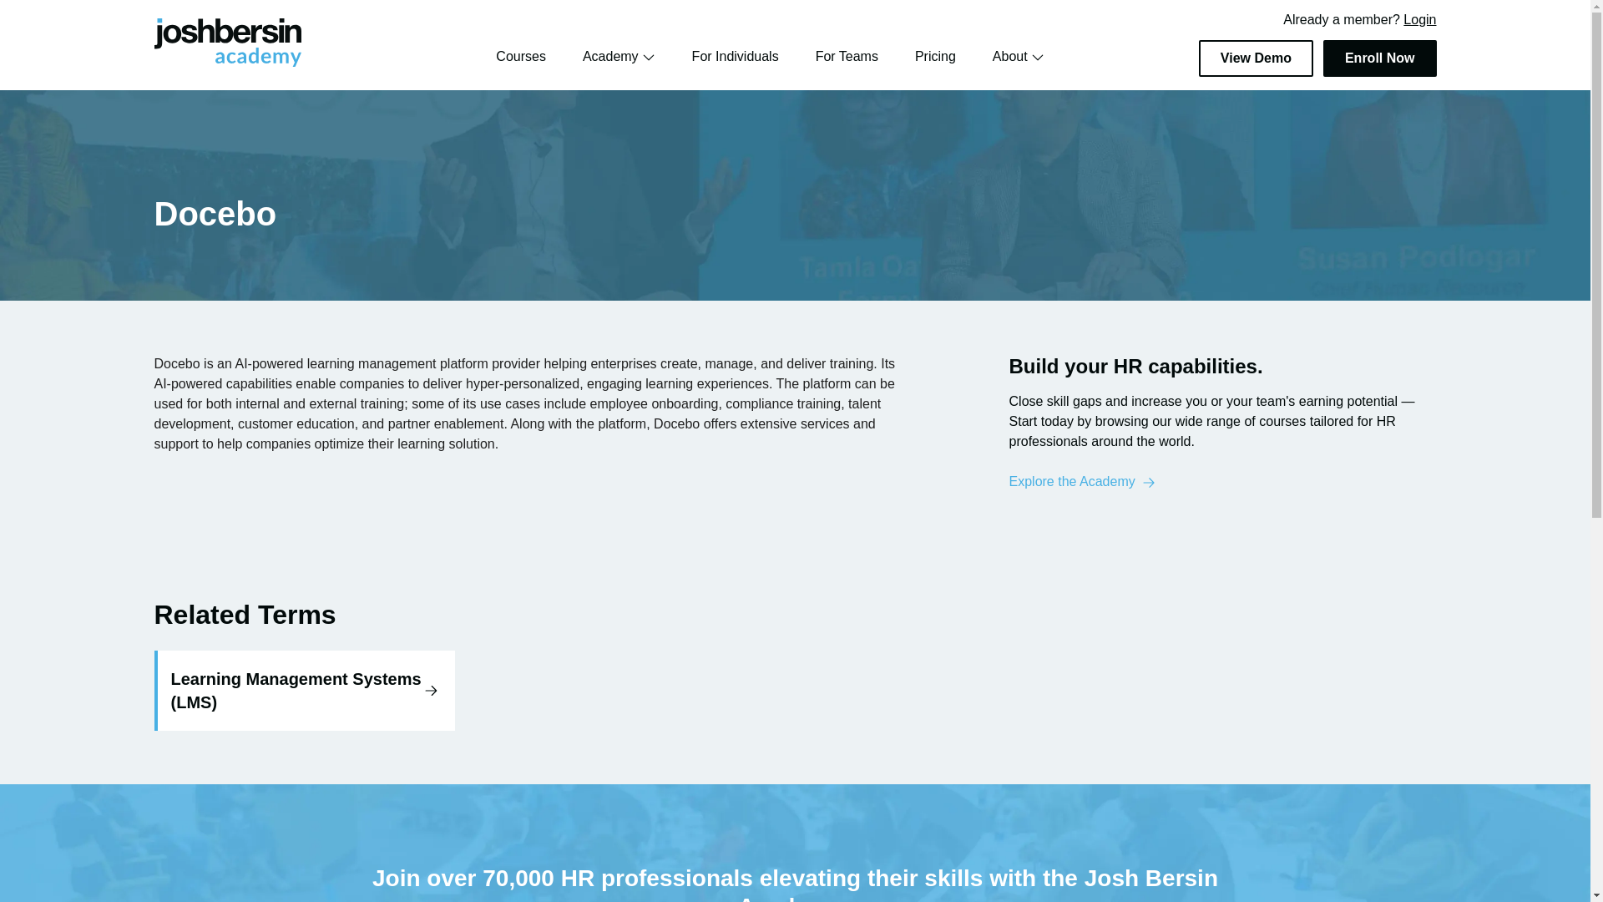 This screenshot has height=902, width=1603. I want to click on Lexicon, so click(180, 76).